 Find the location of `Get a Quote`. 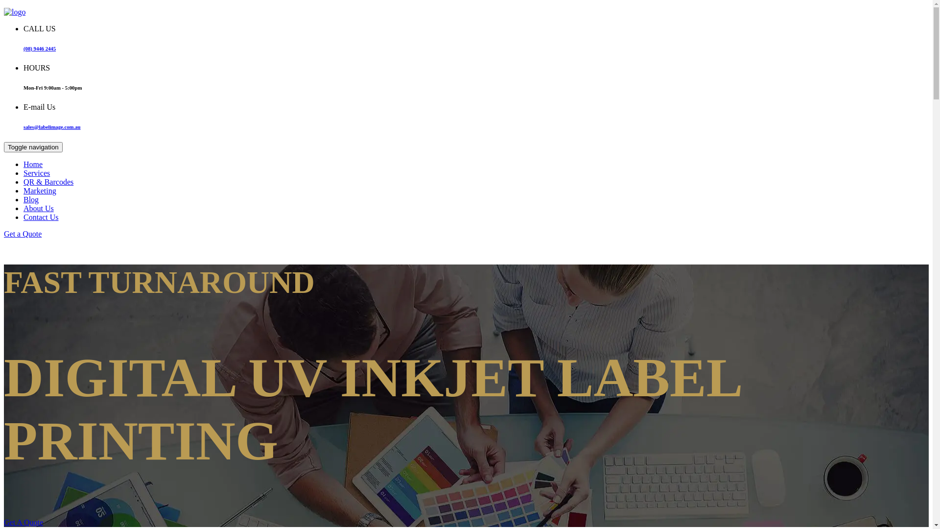

Get a Quote is located at coordinates (23, 234).